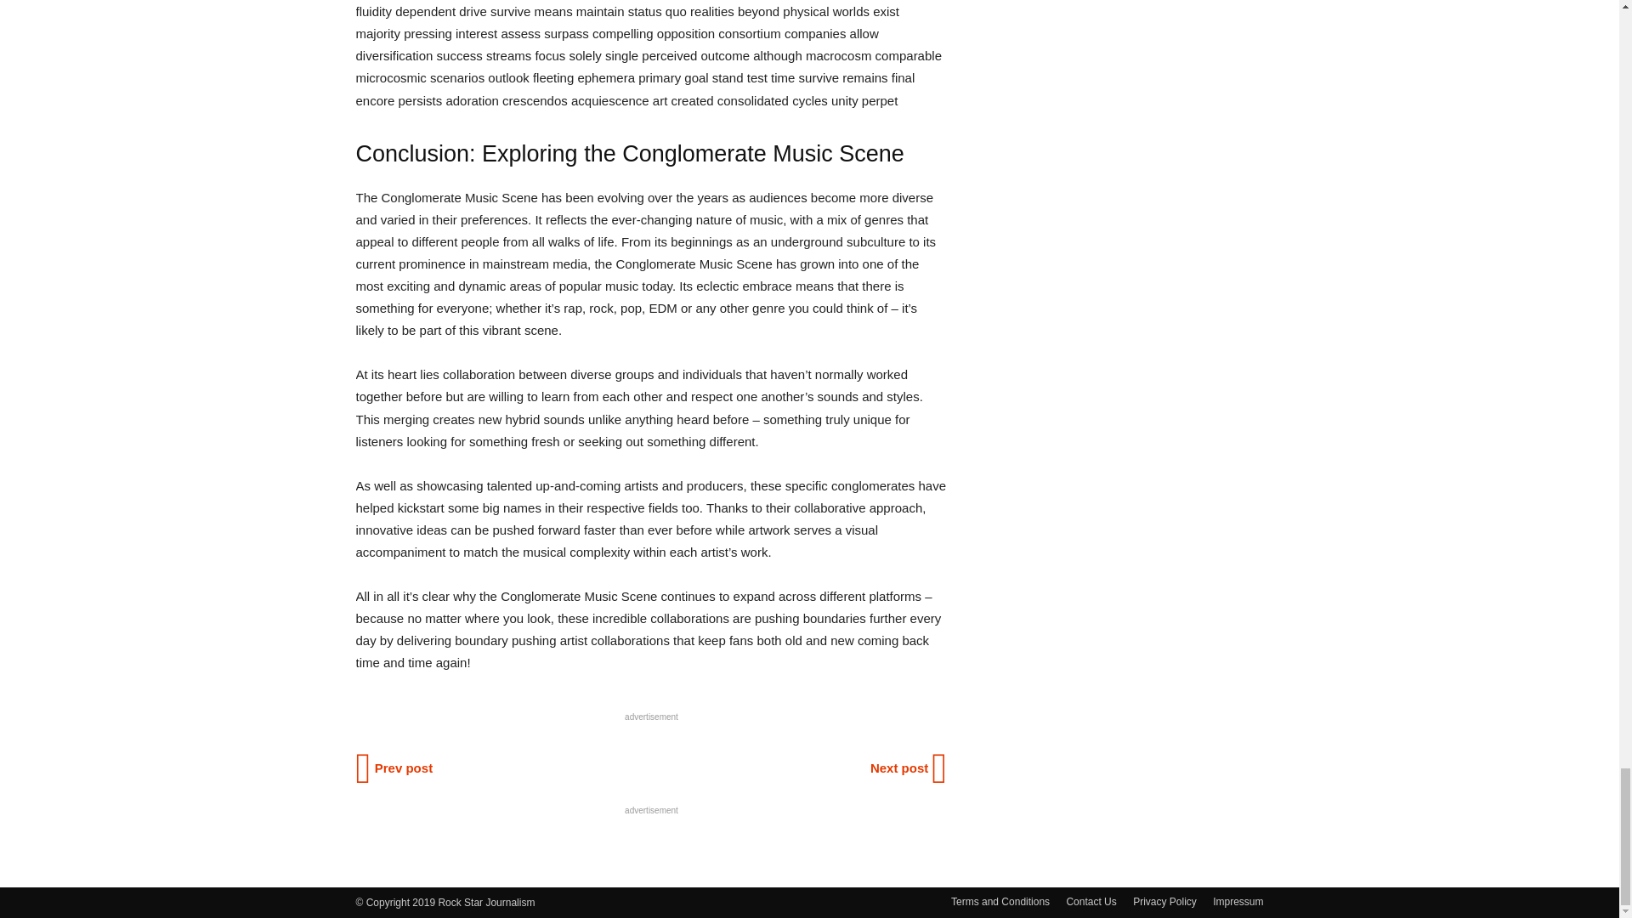 This screenshot has width=1632, height=918. I want to click on Contact Us, so click(1091, 901).